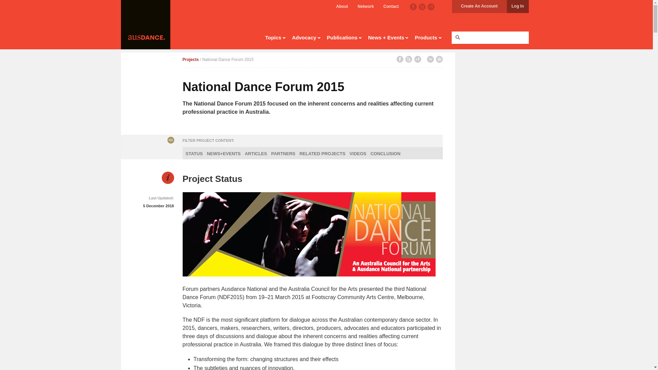 This screenshot has height=370, width=658. What do you see at coordinates (413, 7) in the screenshot?
I see `Follow us on Facebook` at bounding box center [413, 7].